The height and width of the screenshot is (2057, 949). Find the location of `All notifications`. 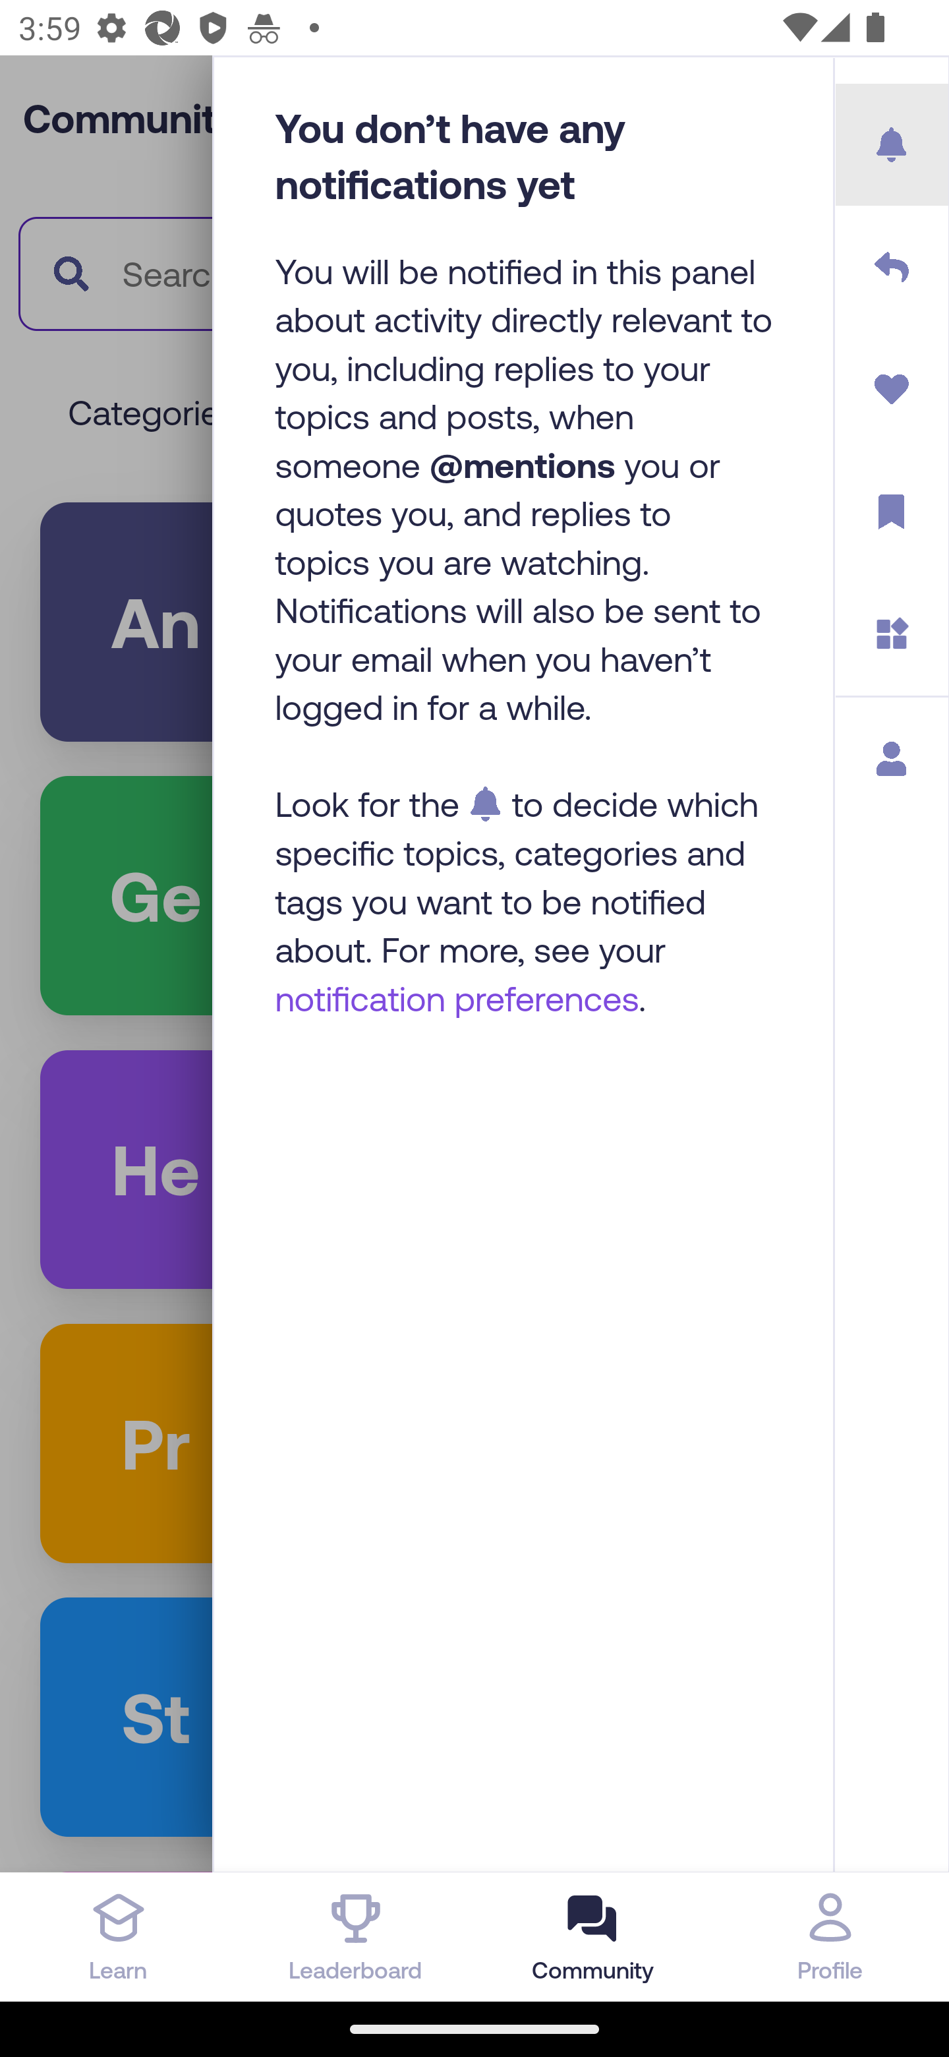

All notifications is located at coordinates (892, 145).